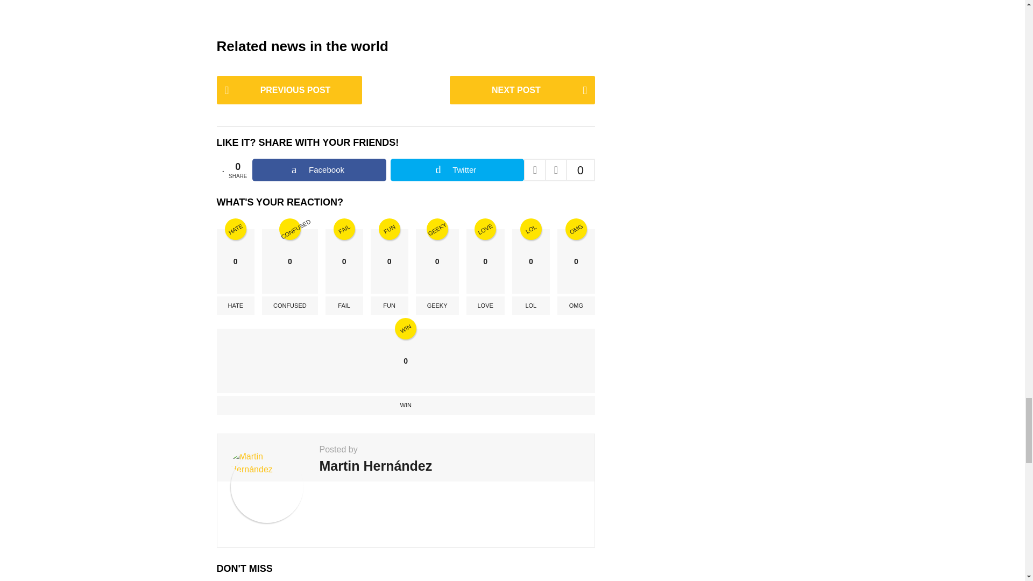 The width and height of the screenshot is (1033, 581). Describe the element at coordinates (457, 169) in the screenshot. I see `Share on Twitter` at that location.